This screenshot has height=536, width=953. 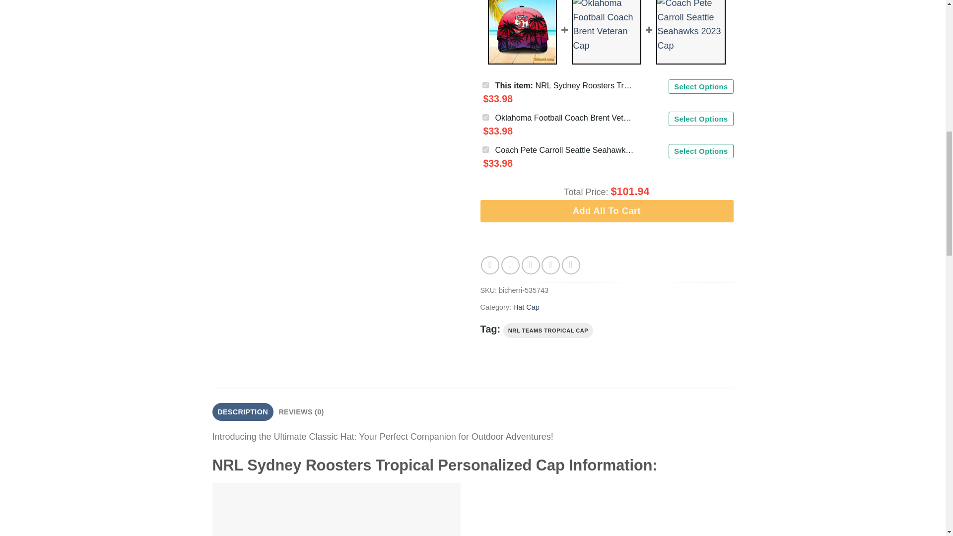 What do you see at coordinates (565, 117) in the screenshot?
I see `Oklahoma Football Coach Brent Veteran Cap` at bounding box center [565, 117].